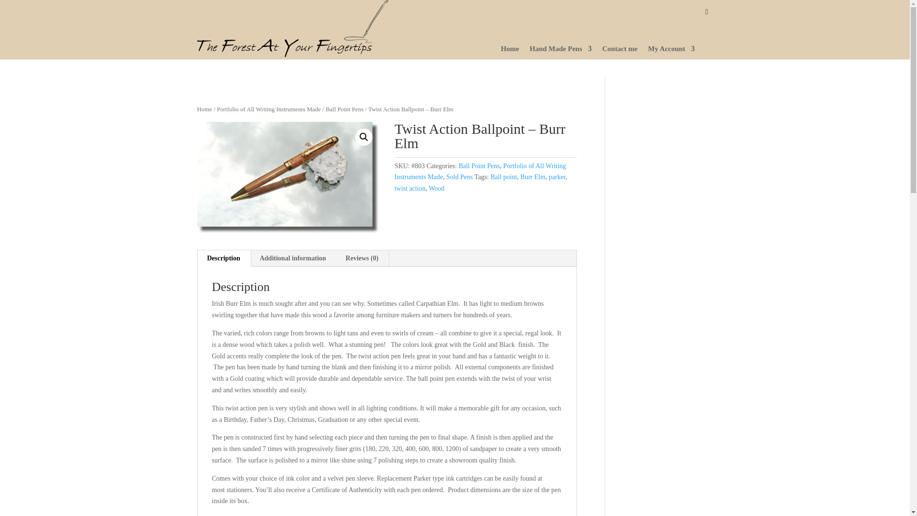 This screenshot has width=917, height=516. What do you see at coordinates (533, 177) in the screenshot?
I see `Burr Elm` at bounding box center [533, 177].